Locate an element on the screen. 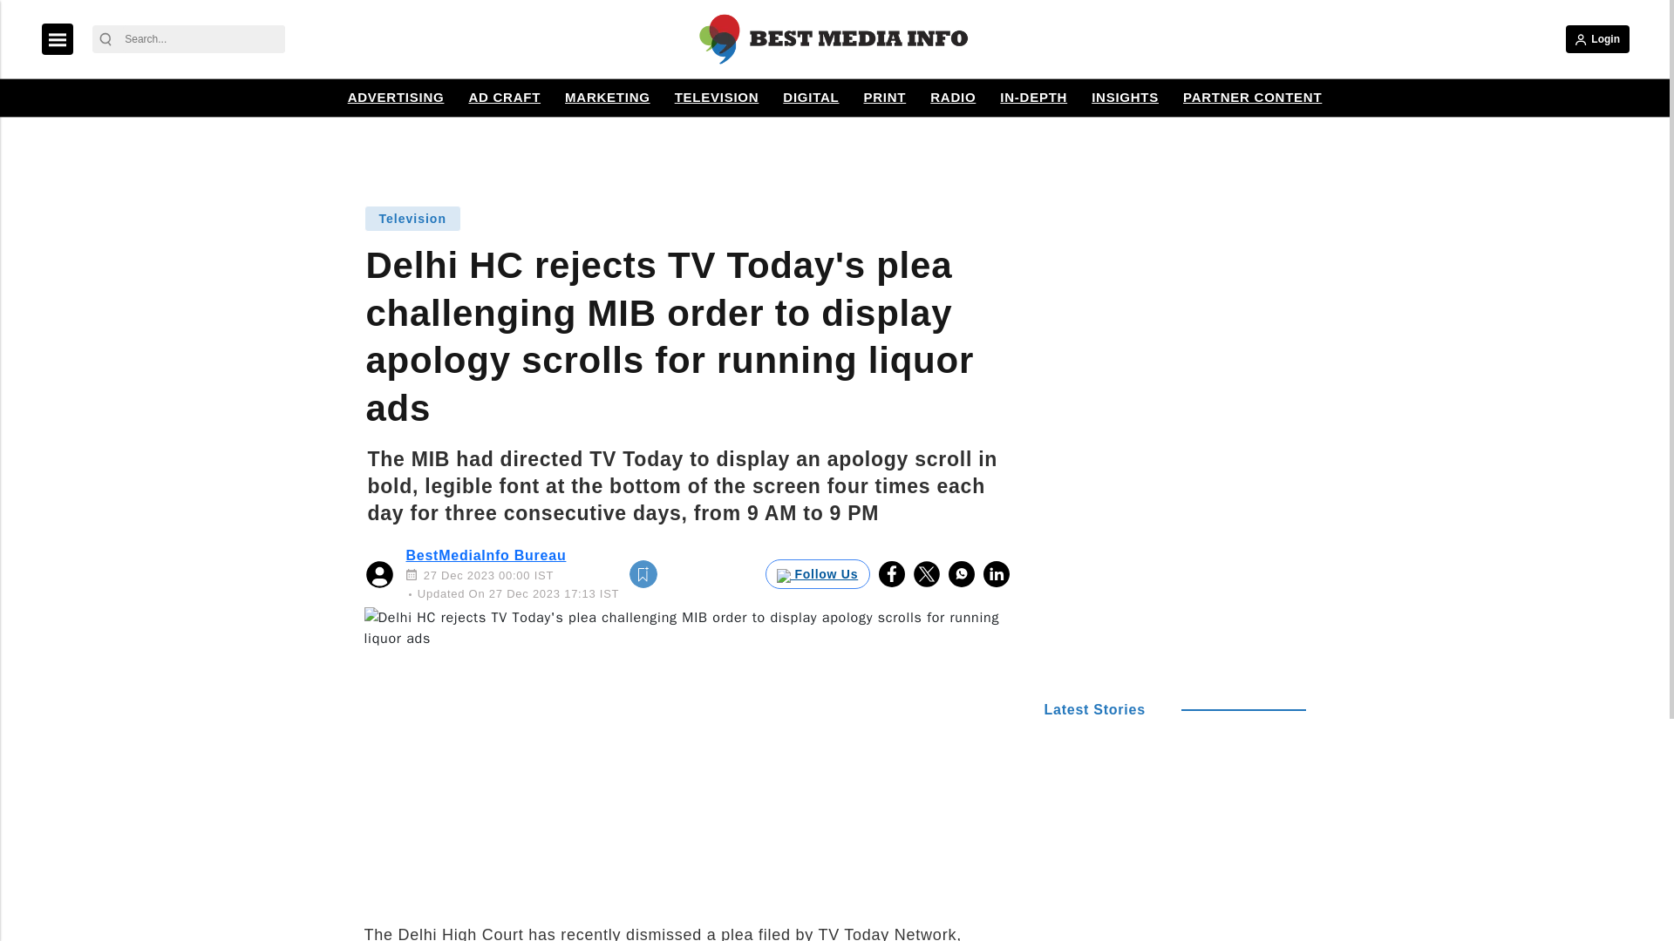 This screenshot has width=1674, height=941. PRINT is located at coordinates (884, 98).